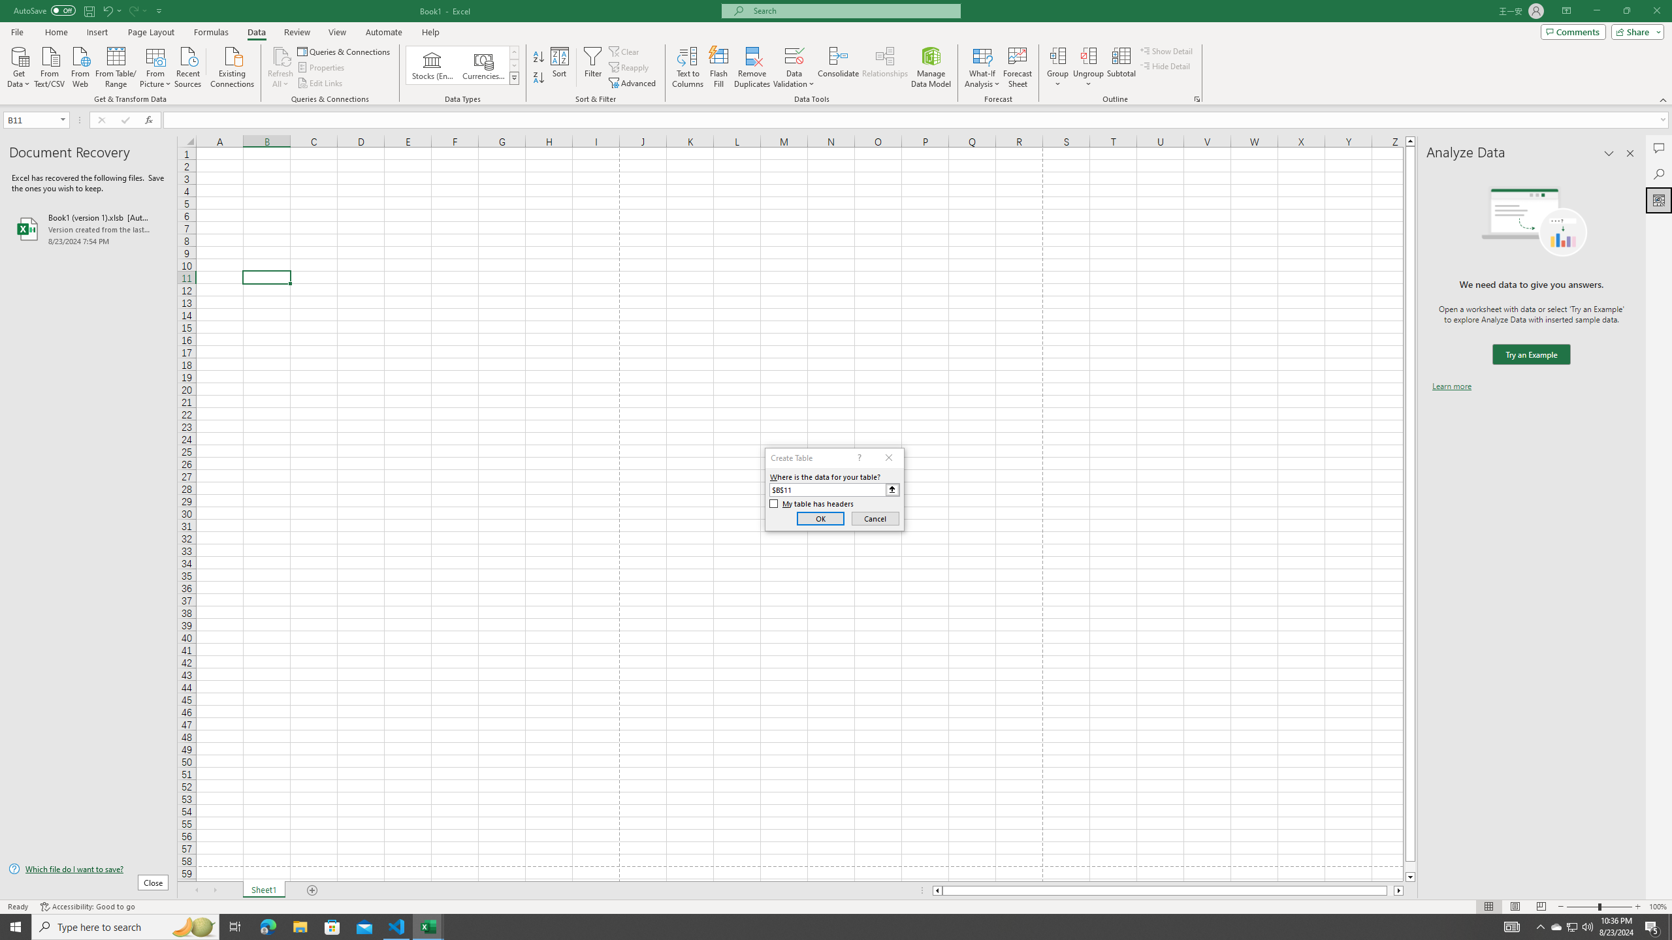 The height and width of the screenshot is (940, 1672). I want to click on Recent Sources, so click(188, 66).